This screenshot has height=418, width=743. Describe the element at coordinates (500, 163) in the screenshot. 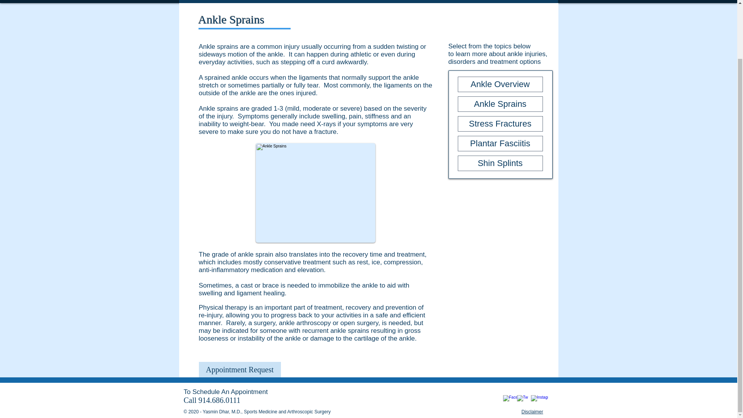

I see `Shin Splints` at that location.